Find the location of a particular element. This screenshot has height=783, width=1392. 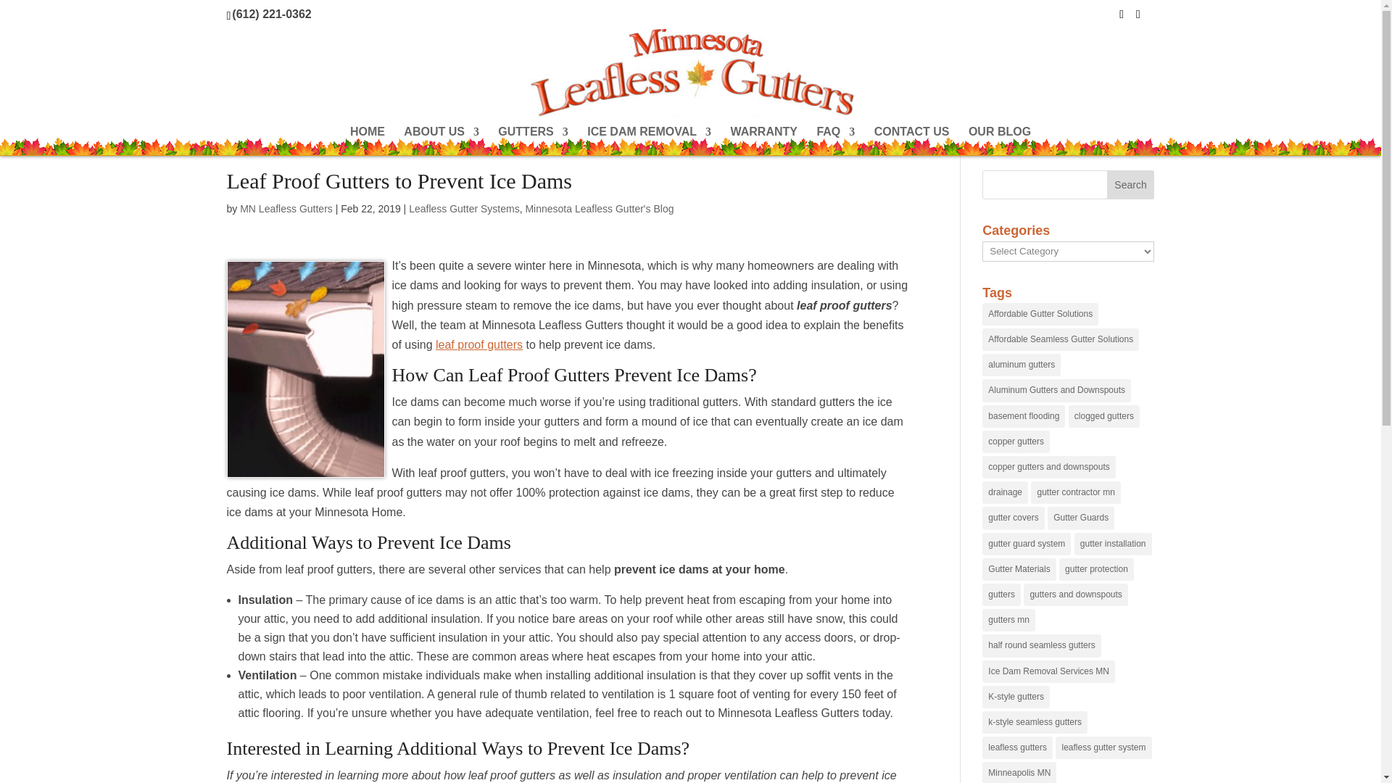

GUTTERS is located at coordinates (533, 141).